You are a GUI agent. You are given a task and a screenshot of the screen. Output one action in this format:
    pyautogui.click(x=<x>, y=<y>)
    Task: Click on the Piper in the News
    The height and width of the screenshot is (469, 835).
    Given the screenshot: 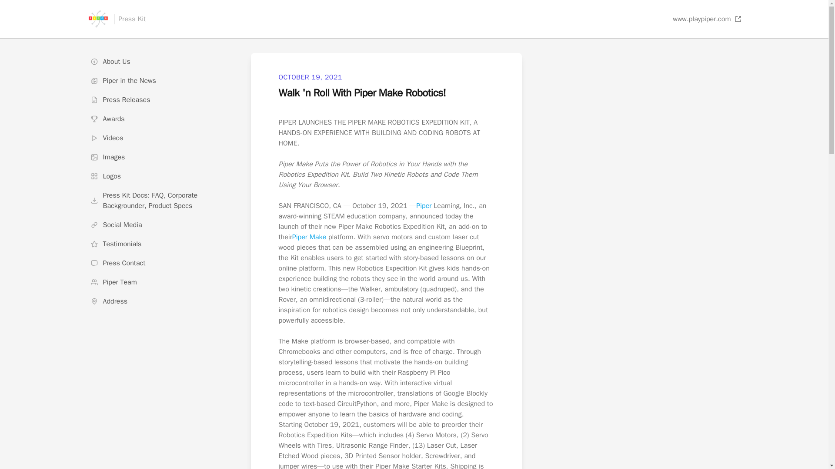 What is the action you would take?
    pyautogui.click(x=160, y=81)
    